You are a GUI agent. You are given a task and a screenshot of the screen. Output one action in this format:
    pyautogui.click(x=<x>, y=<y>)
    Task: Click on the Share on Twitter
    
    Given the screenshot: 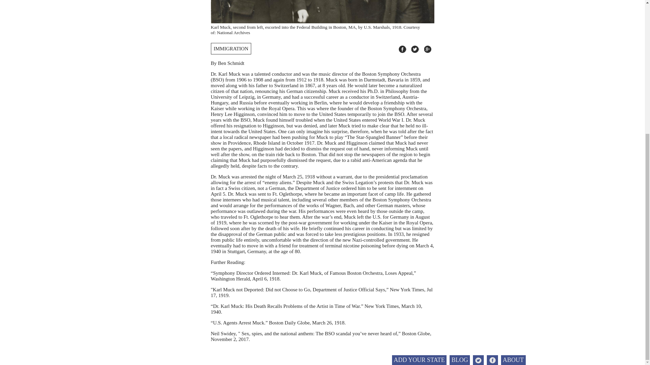 What is the action you would take?
    pyautogui.click(x=415, y=49)
    